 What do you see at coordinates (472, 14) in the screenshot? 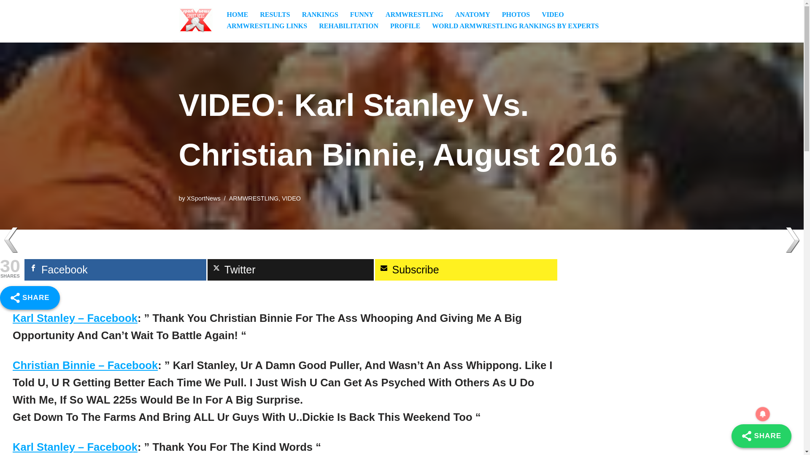
I see `ANATOMY` at bounding box center [472, 14].